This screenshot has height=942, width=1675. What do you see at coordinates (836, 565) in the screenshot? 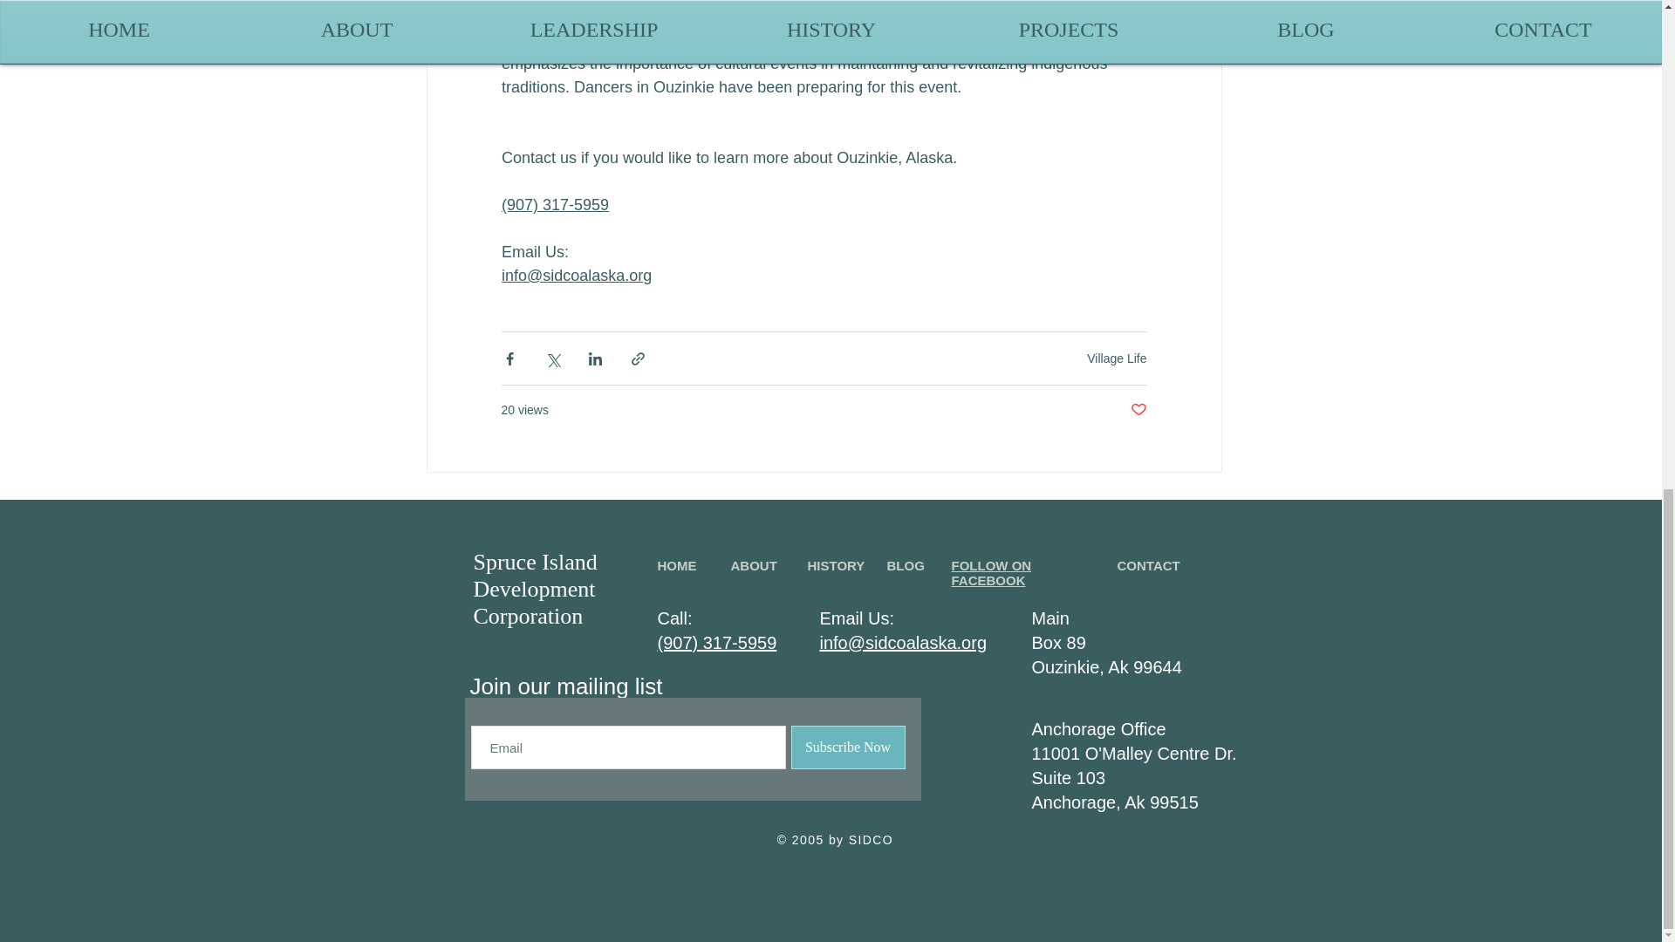
I see `HISTORY` at bounding box center [836, 565].